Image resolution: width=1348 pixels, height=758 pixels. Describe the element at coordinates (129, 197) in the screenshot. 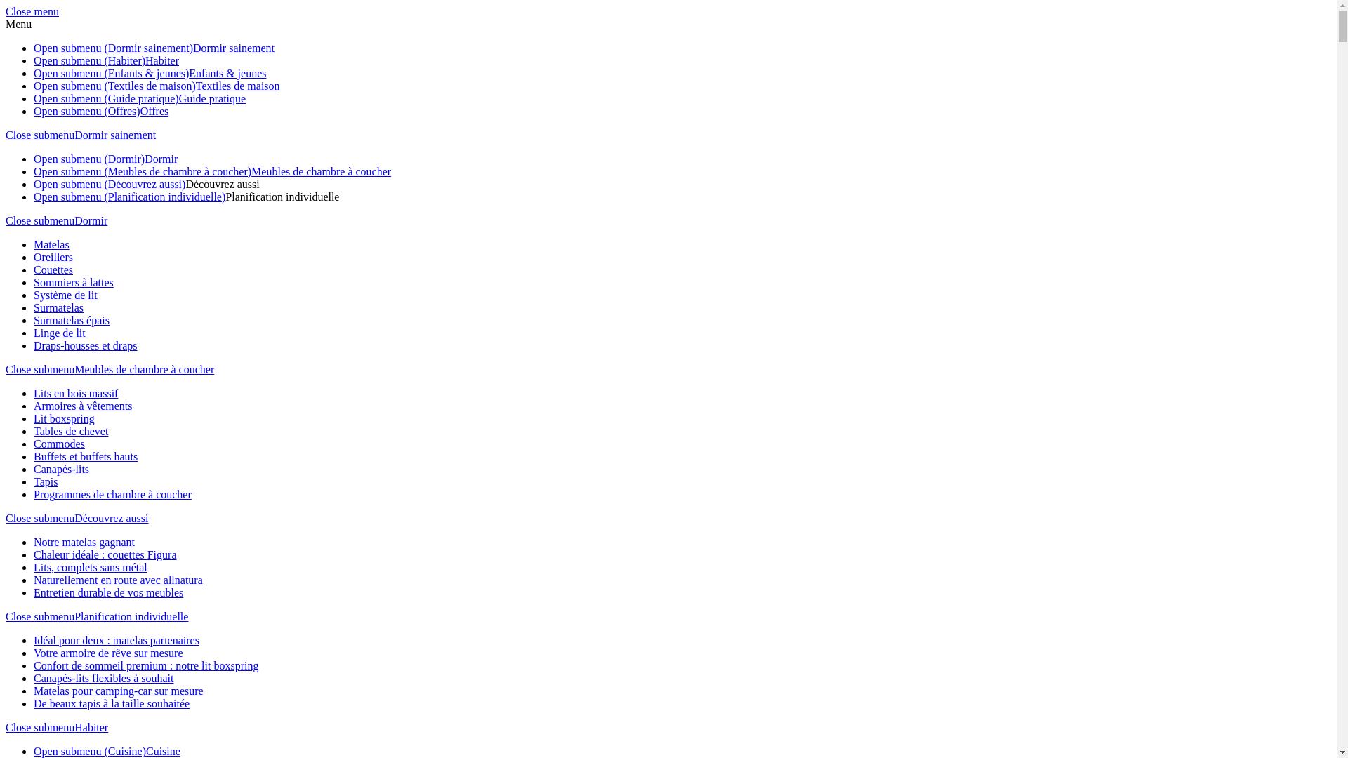

I see `Open submenu (Planification individuelle)` at that location.